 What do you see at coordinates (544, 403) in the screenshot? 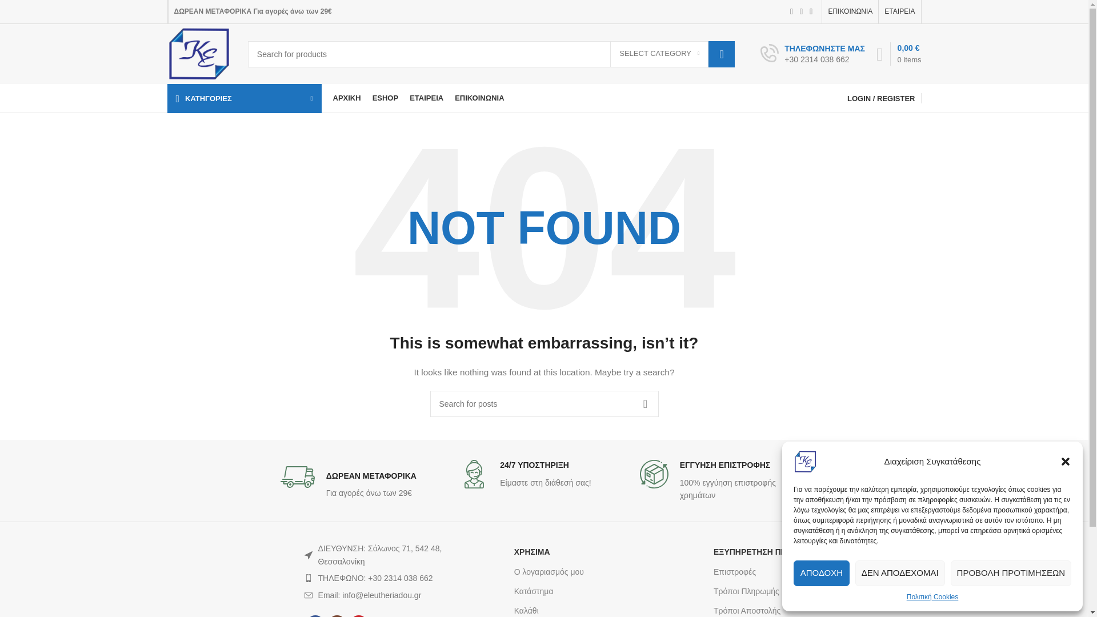
I see `Search for posts` at bounding box center [544, 403].